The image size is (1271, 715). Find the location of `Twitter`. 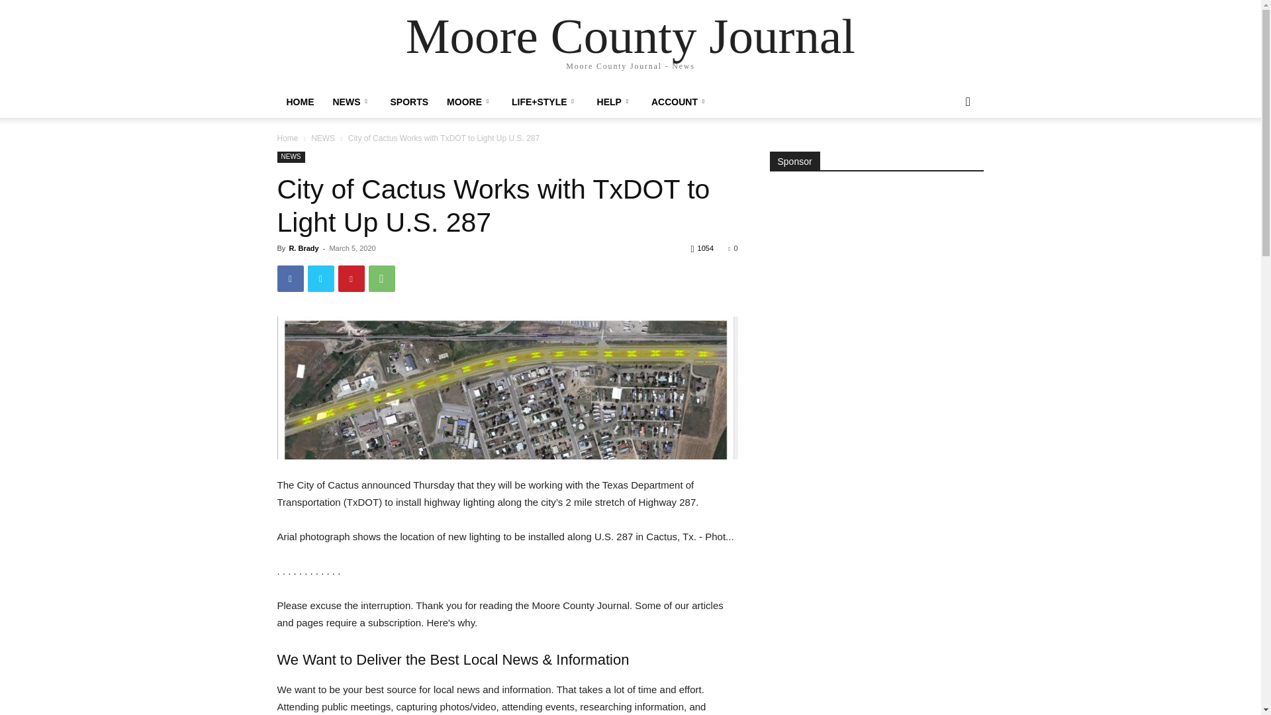

Twitter is located at coordinates (320, 278).